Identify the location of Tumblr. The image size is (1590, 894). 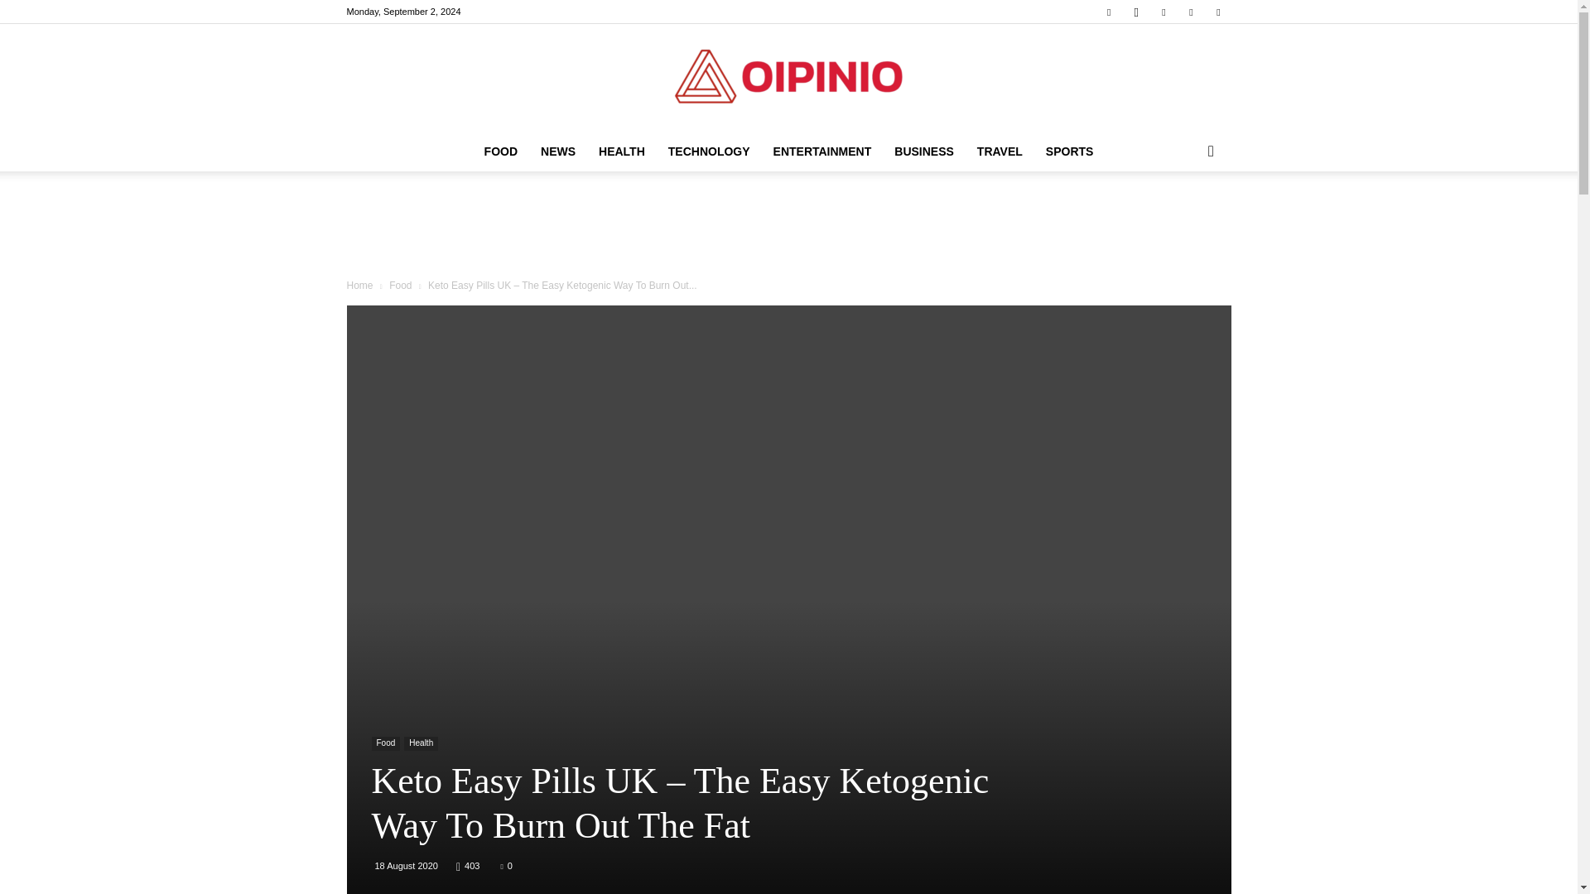
(1191, 12).